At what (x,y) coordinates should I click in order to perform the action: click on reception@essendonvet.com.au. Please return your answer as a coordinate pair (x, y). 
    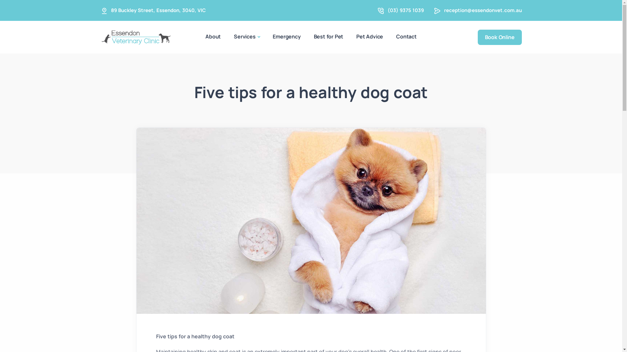
    Looking at the image, I should click on (483, 10).